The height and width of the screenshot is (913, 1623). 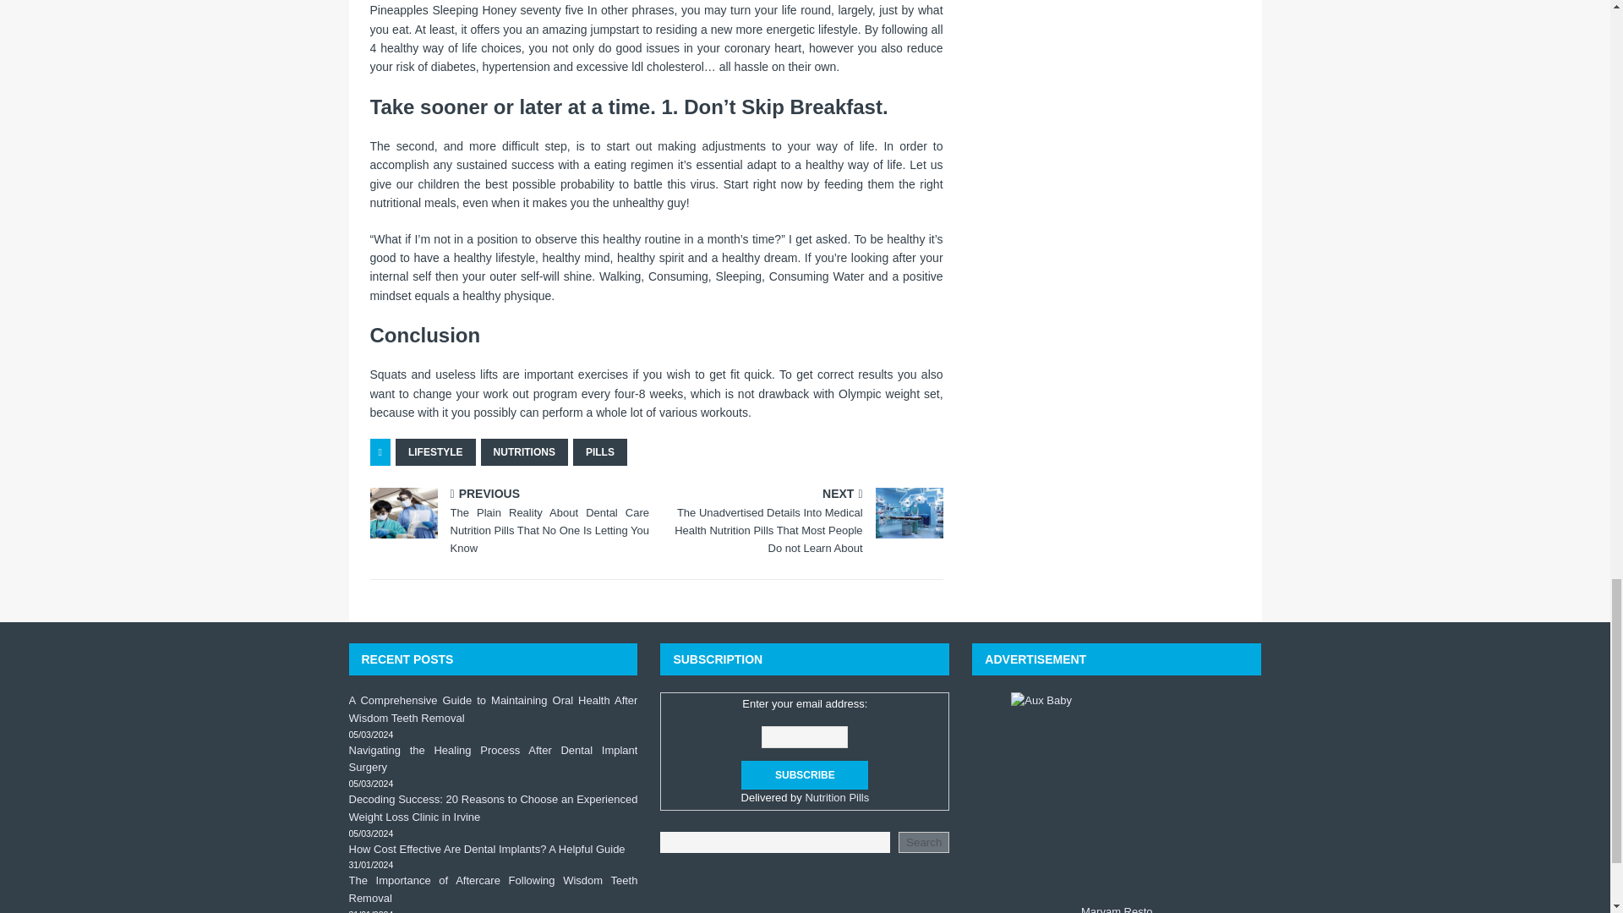 What do you see at coordinates (599, 451) in the screenshot?
I see `PILLS` at bounding box center [599, 451].